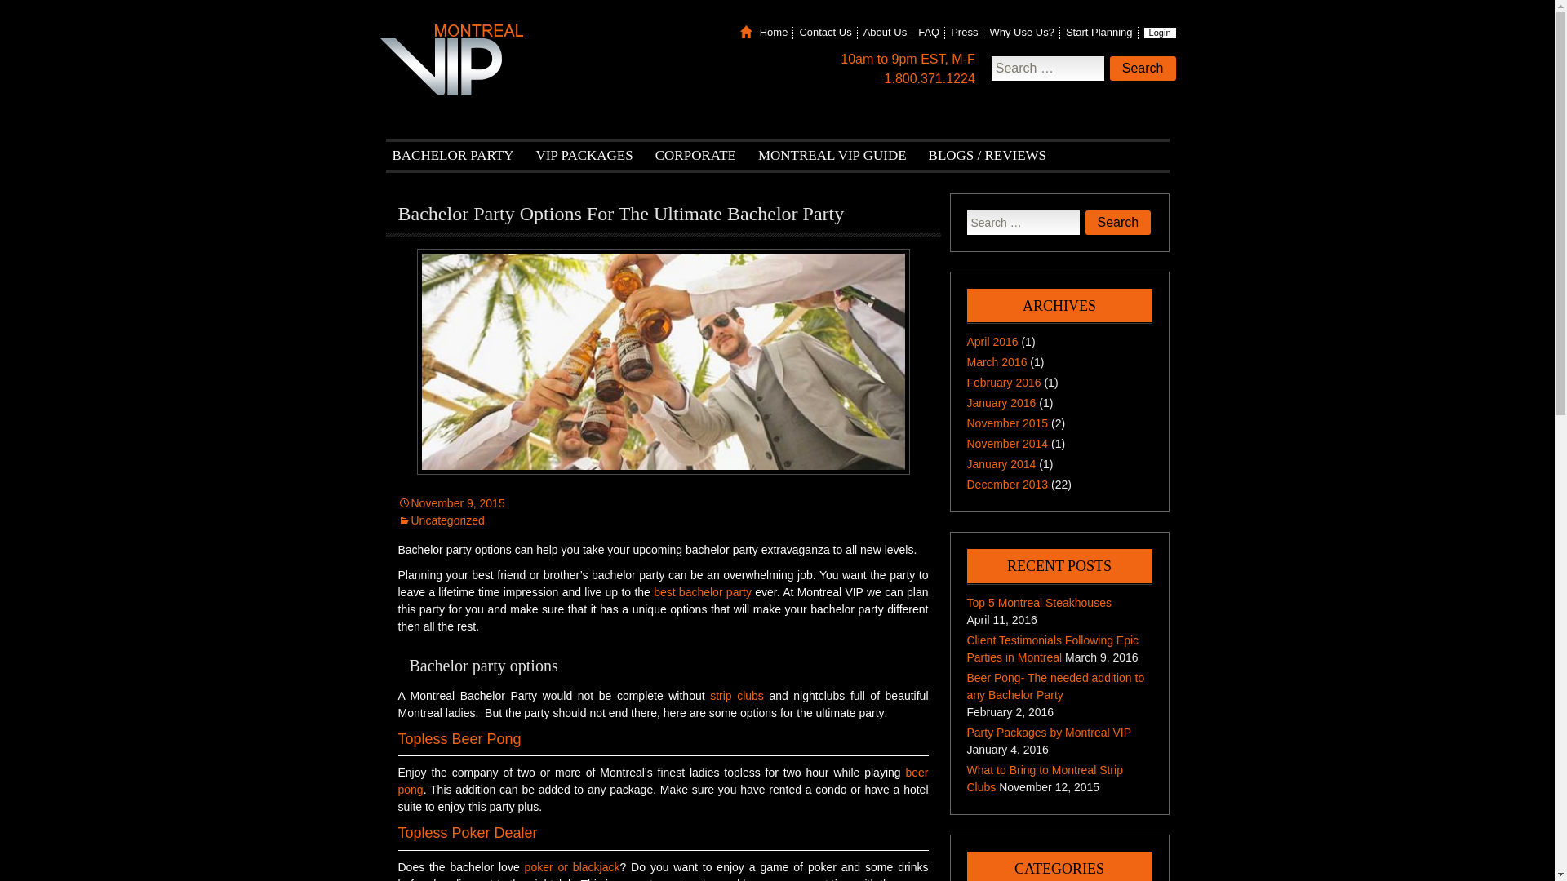 Image resolution: width=1567 pixels, height=881 pixels. What do you see at coordinates (774, 33) in the screenshot?
I see `Home` at bounding box center [774, 33].